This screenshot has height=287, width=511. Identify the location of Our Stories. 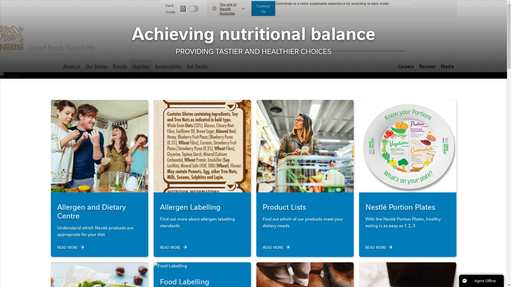
(97, 66).